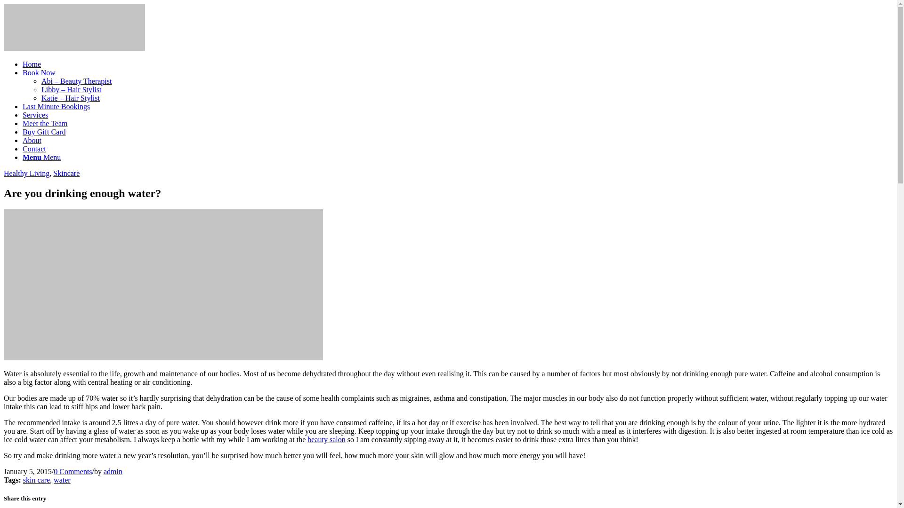 The image size is (904, 508). Describe the element at coordinates (62, 480) in the screenshot. I see `water` at that location.